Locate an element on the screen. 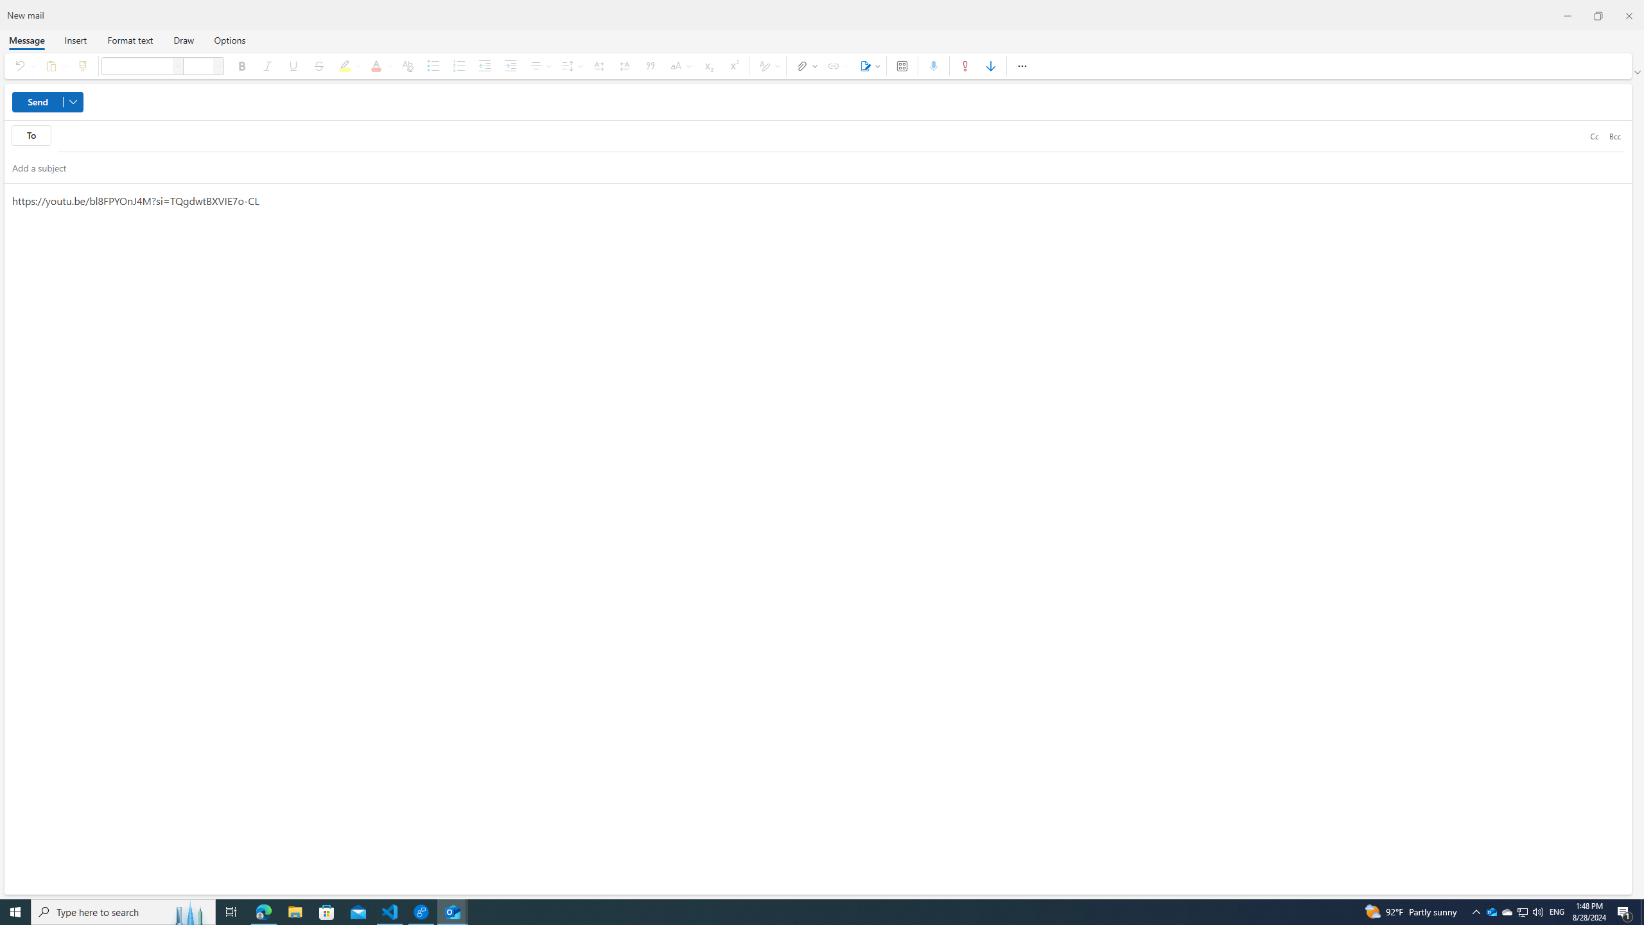 Image resolution: width=1644 pixels, height=925 pixels. Numbering is located at coordinates (459, 66).